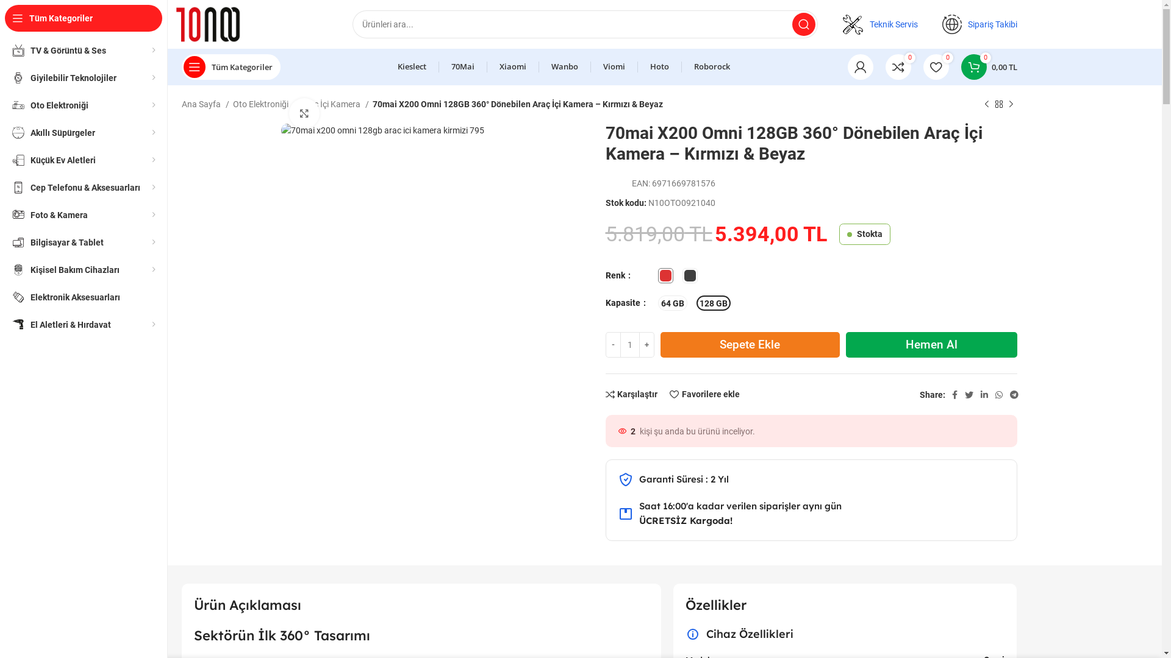  Describe the element at coordinates (383, 130) in the screenshot. I see `70mai-x200-omni-128gb-arac-ici-kamera-kirmizi-795.jpg` at that location.